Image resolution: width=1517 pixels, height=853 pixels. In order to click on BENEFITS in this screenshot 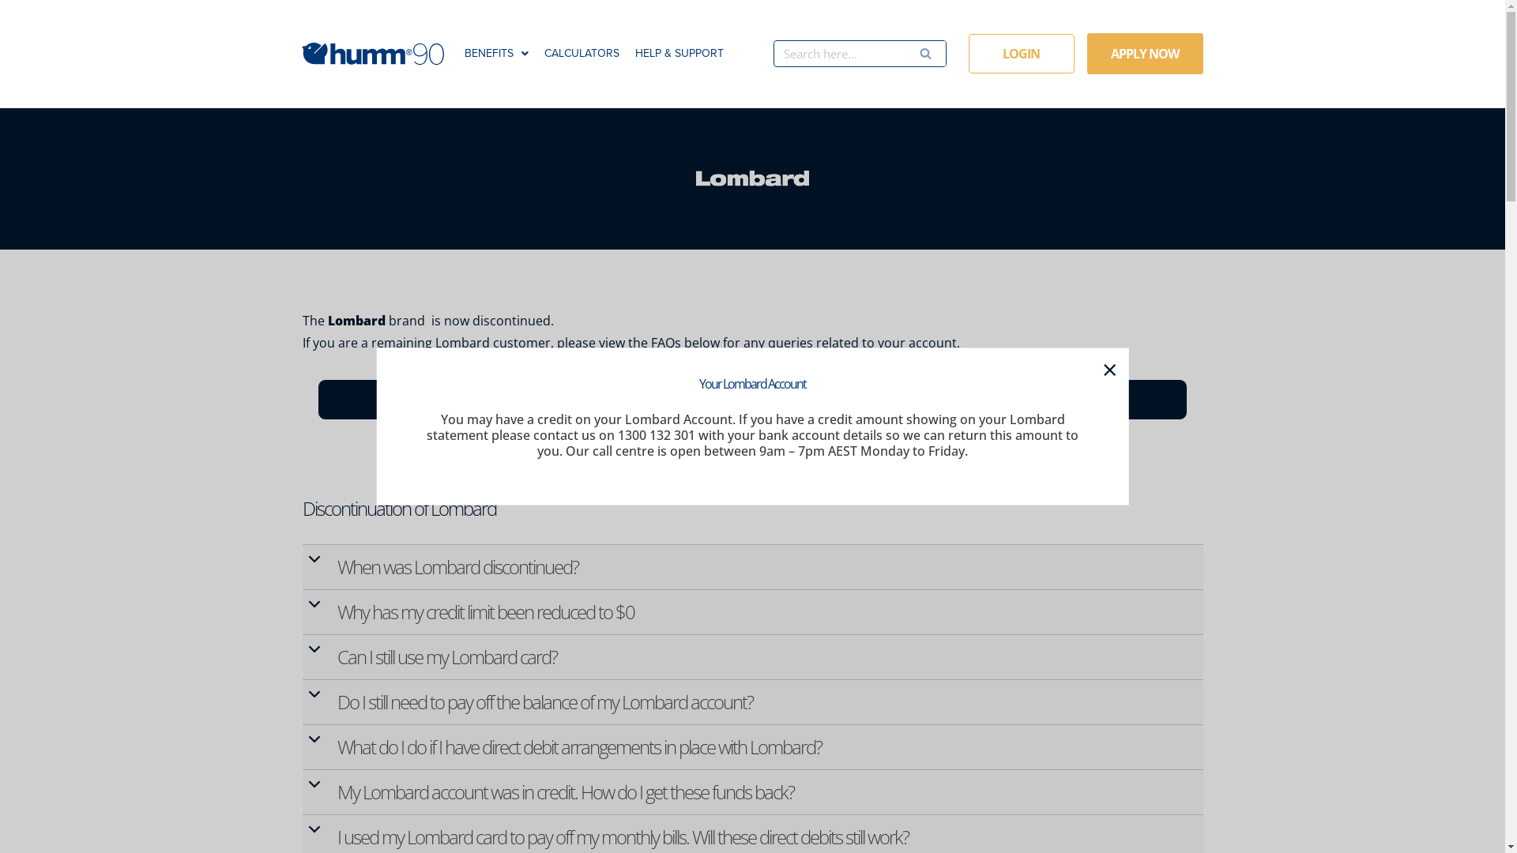, I will do `click(496, 54)`.